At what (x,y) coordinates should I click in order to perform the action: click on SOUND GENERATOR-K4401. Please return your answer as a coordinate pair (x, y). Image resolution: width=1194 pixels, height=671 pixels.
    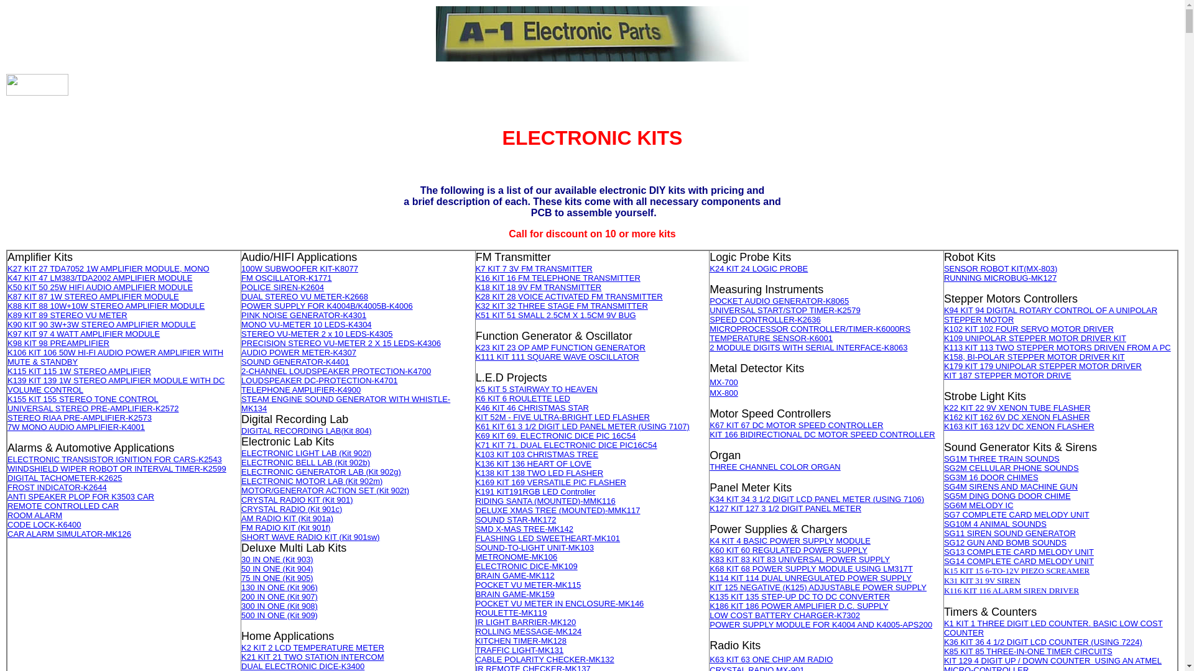
    Looking at the image, I should click on (295, 362).